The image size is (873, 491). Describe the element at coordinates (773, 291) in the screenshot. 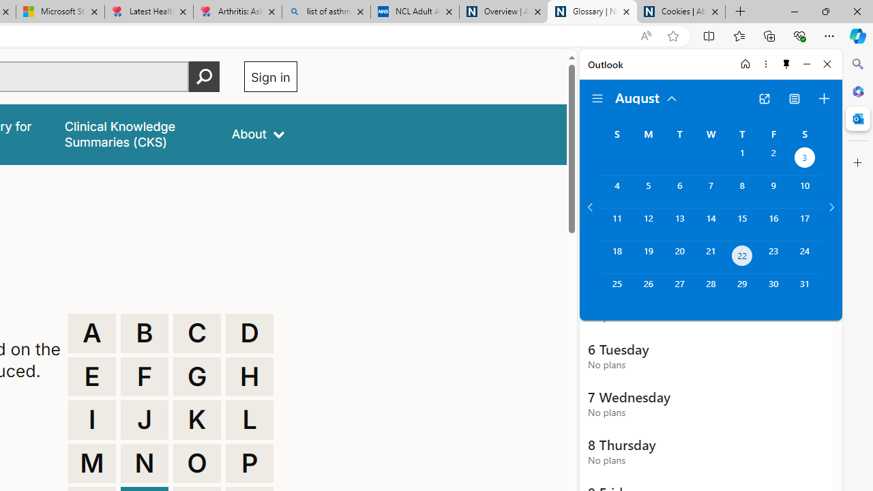

I see `Friday, August 30, 2024. ` at that location.